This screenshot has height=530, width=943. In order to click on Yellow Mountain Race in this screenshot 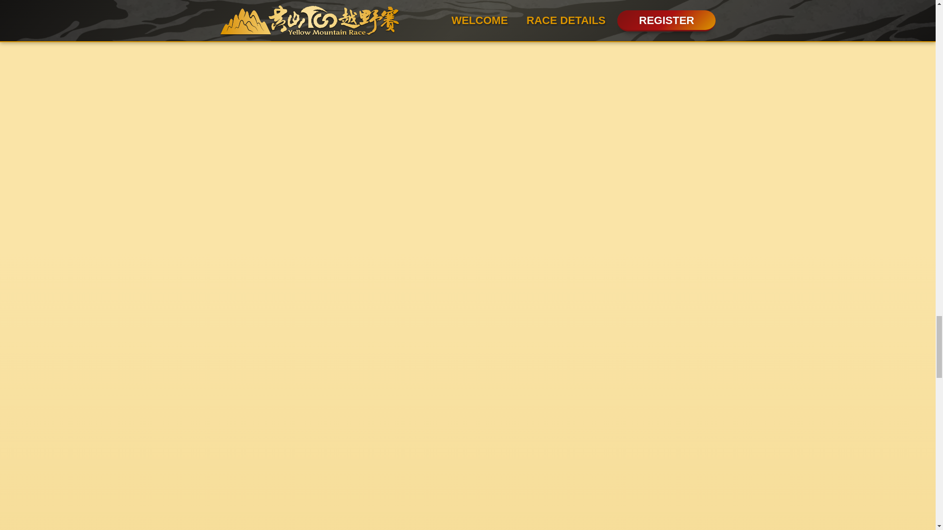, I will do `click(128, 258)`.